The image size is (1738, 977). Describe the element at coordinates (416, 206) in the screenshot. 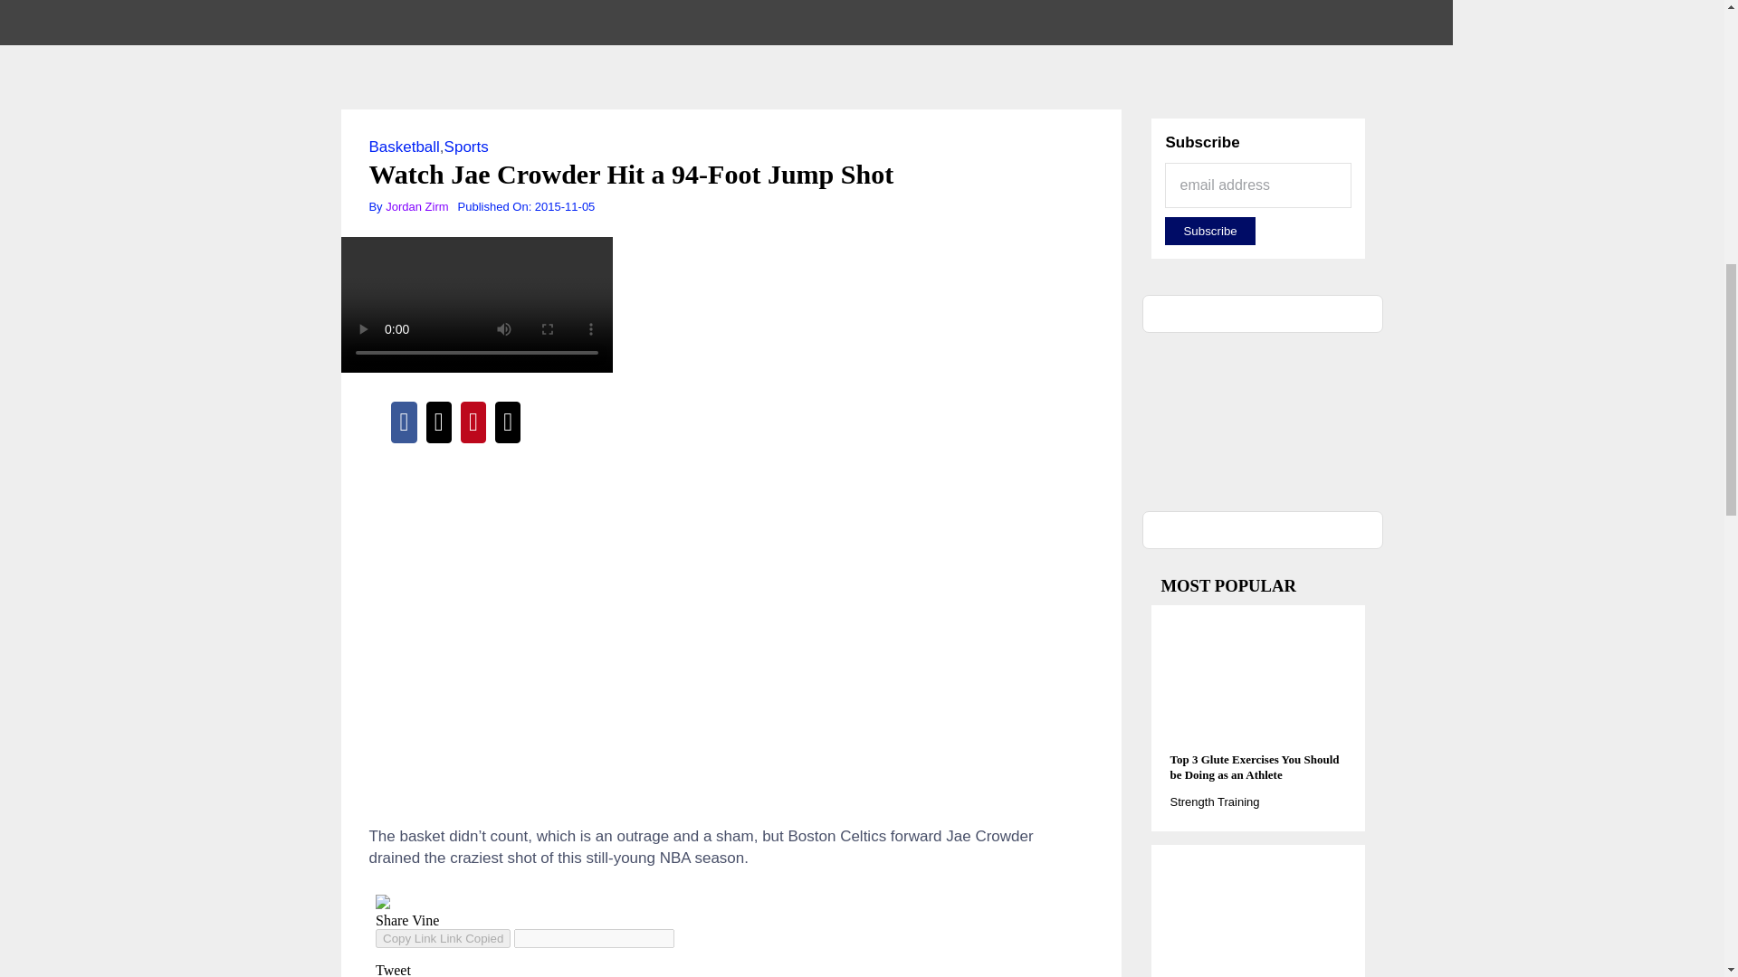

I see `Posts by Jordan Zirm` at that location.